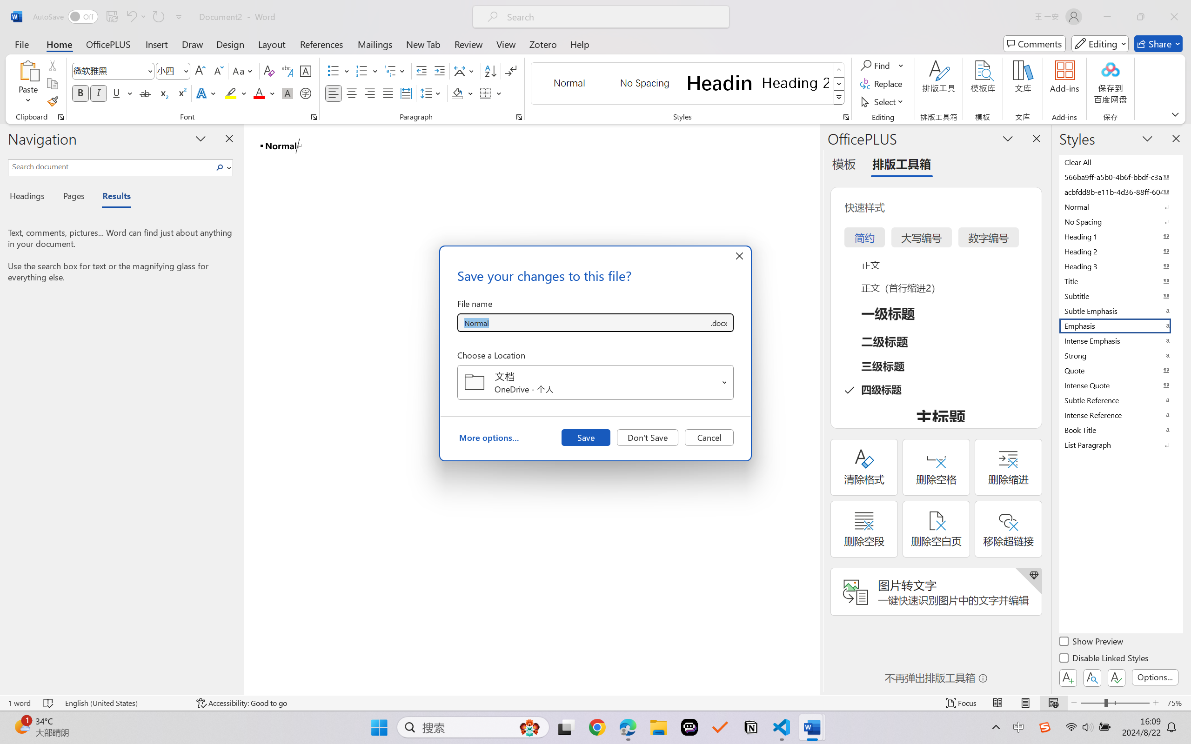 This screenshot has height=744, width=1191. Describe the element at coordinates (52, 84) in the screenshot. I see `Copy` at that location.